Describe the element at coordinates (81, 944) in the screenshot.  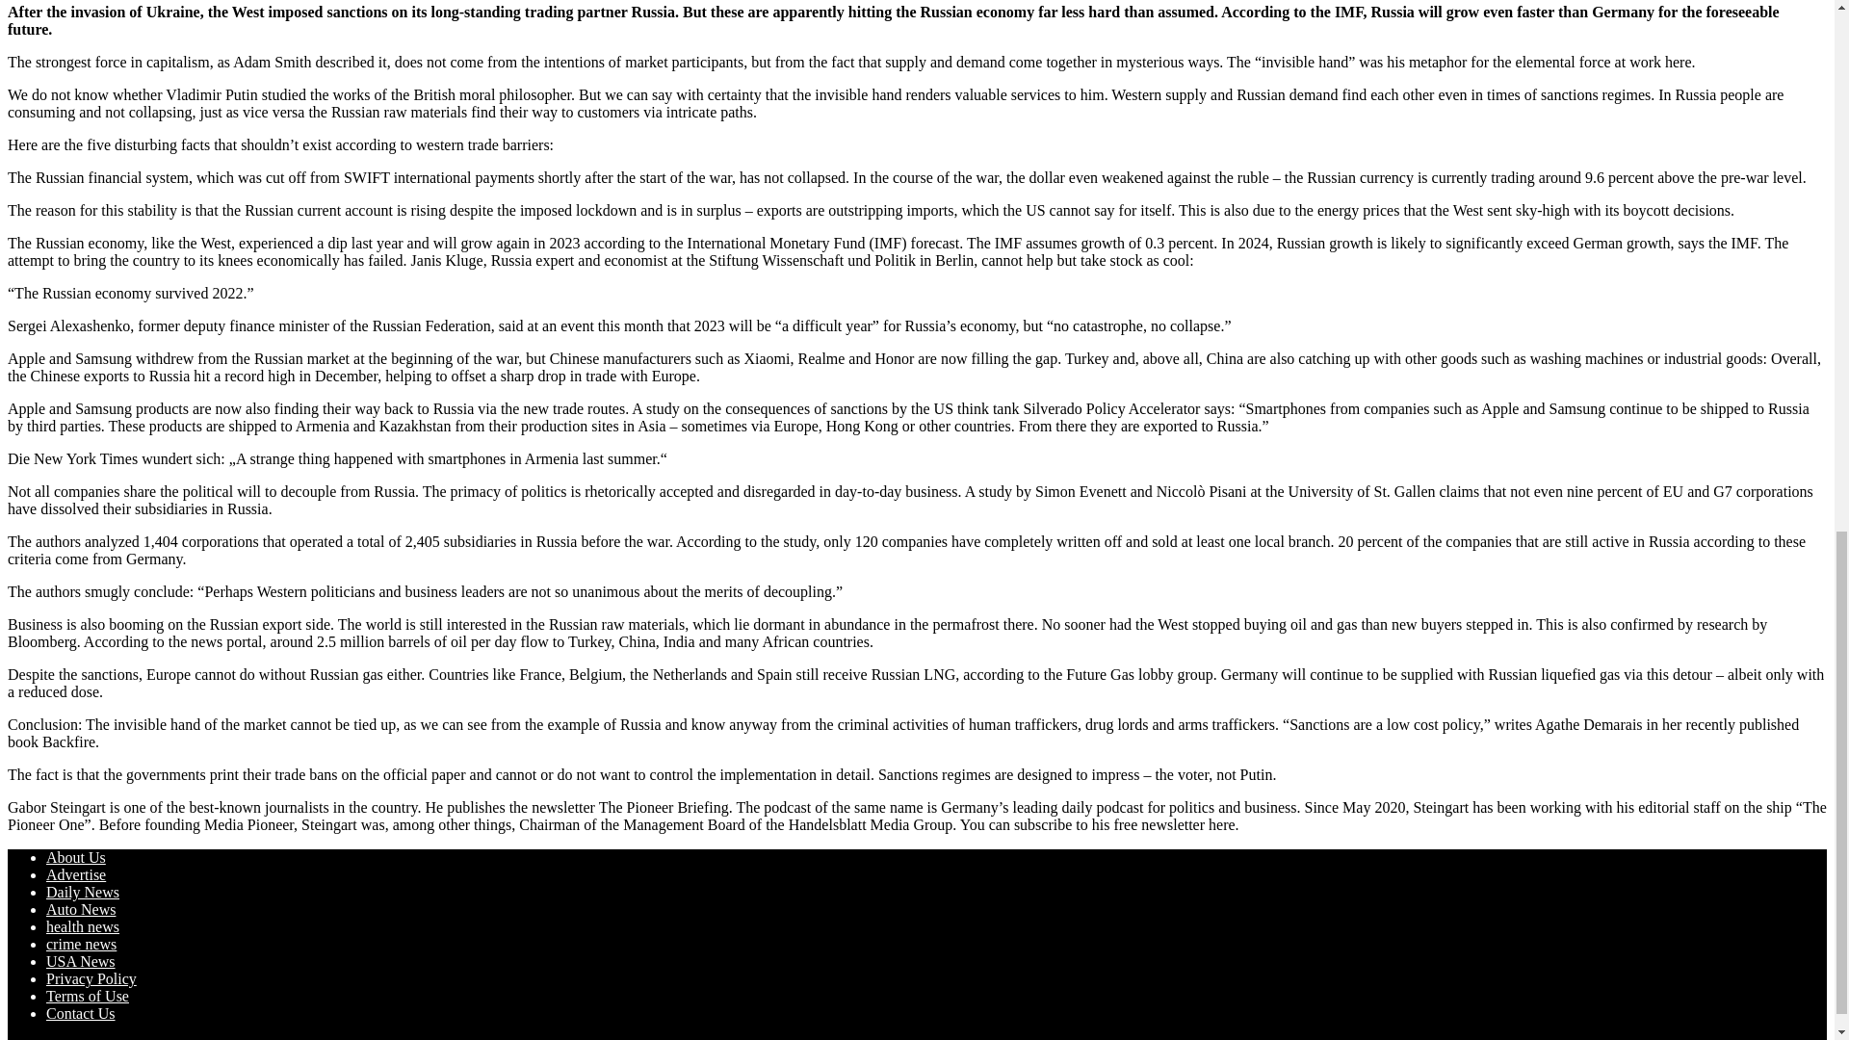
I see `crime news` at that location.